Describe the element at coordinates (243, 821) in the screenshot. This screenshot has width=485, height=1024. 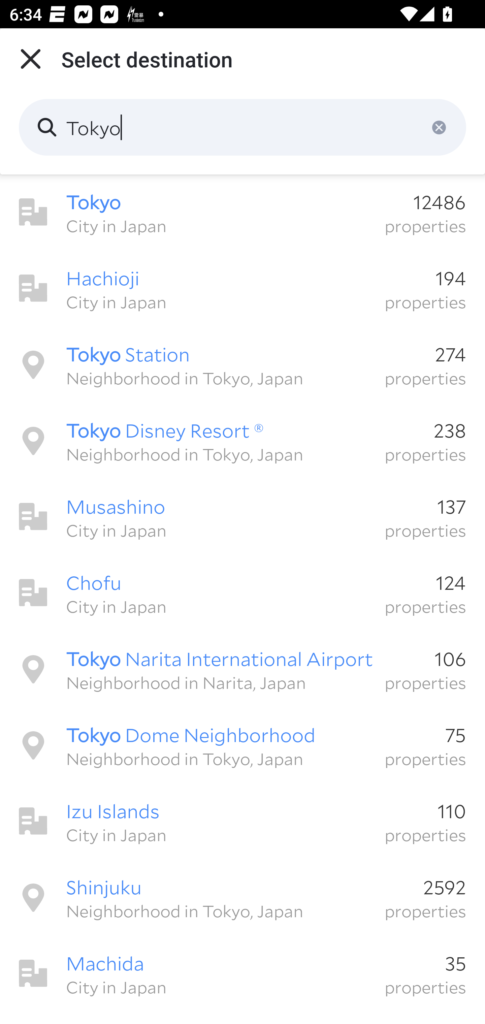
I see `Izu Islands 110 City in Japan properties` at that location.